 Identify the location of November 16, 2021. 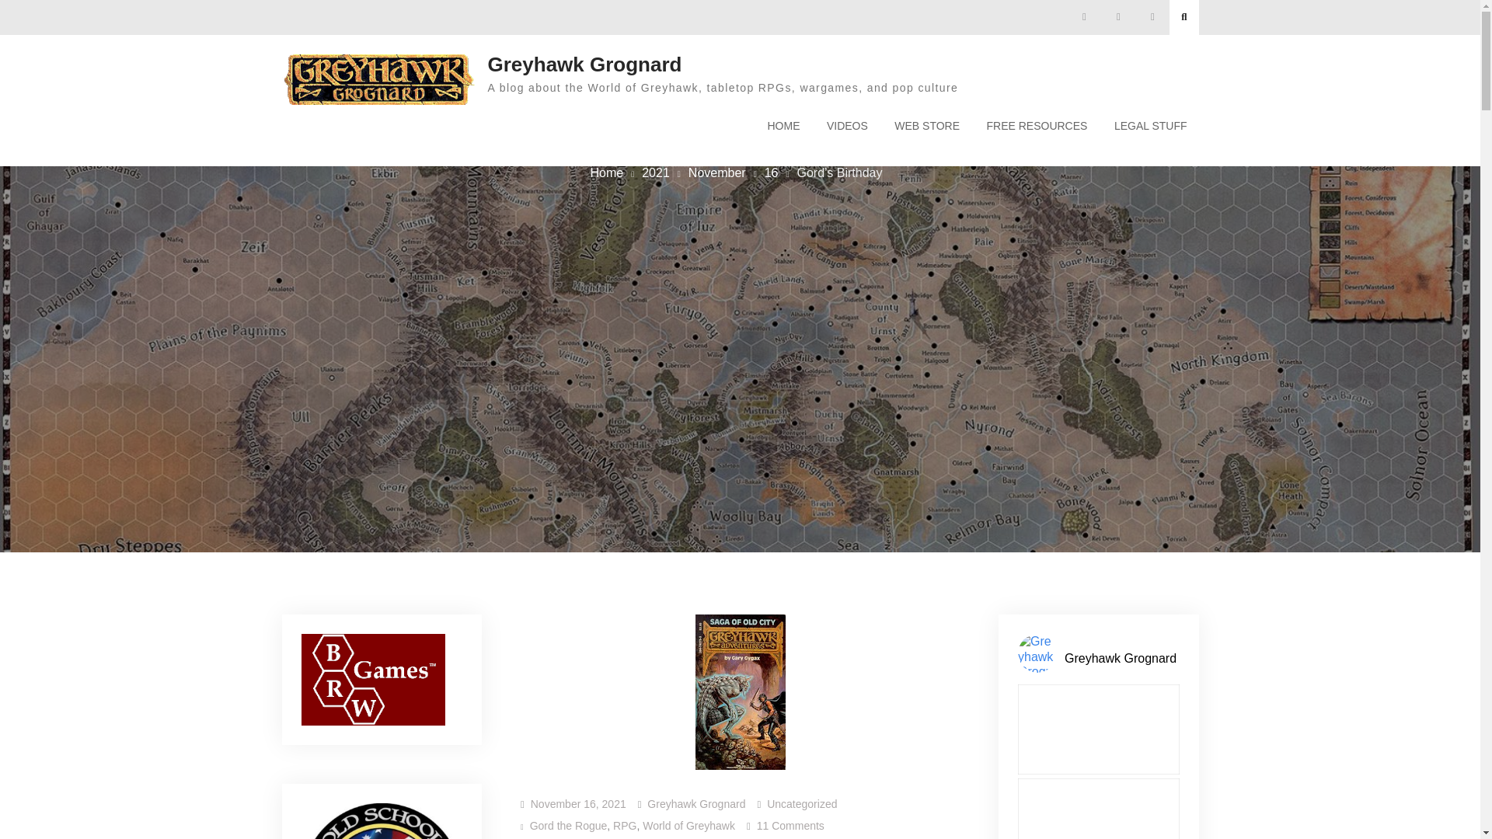
(578, 804).